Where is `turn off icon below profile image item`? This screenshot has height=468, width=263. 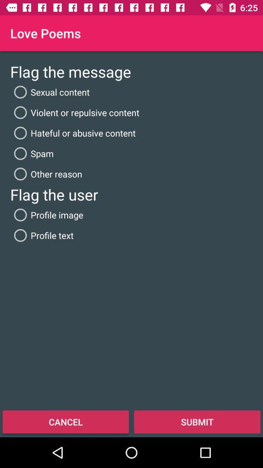 turn off icon below profile image item is located at coordinates (42, 235).